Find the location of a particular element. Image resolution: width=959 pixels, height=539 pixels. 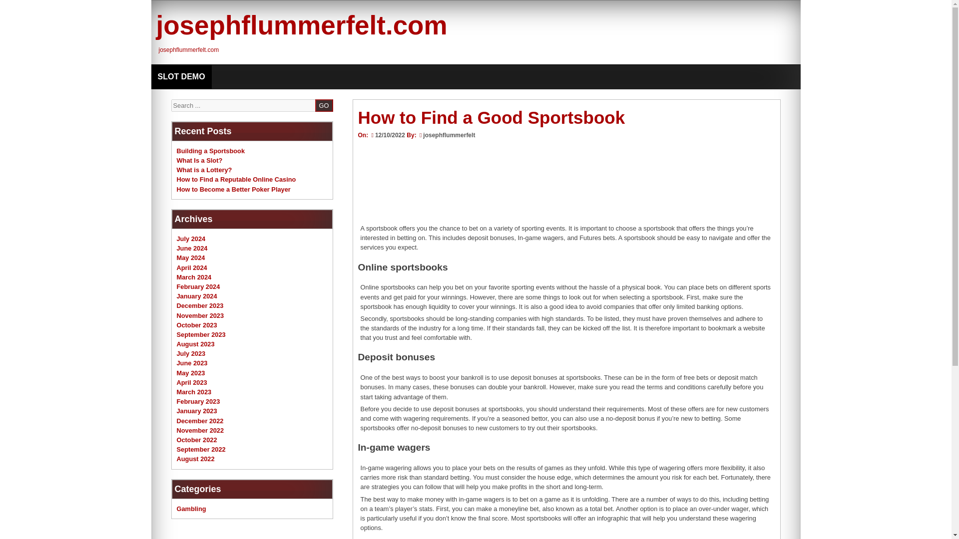

September 2022 is located at coordinates (201, 449).